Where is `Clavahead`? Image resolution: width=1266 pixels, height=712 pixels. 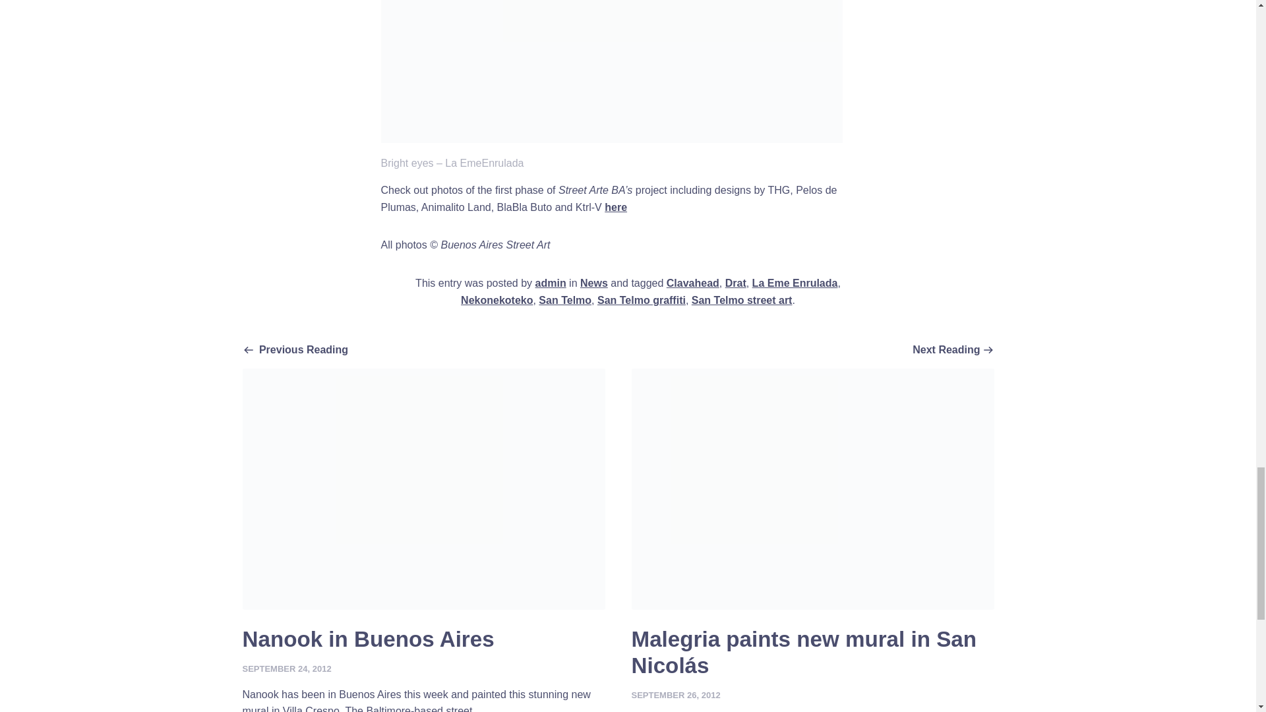
Clavahead is located at coordinates (551, 283).